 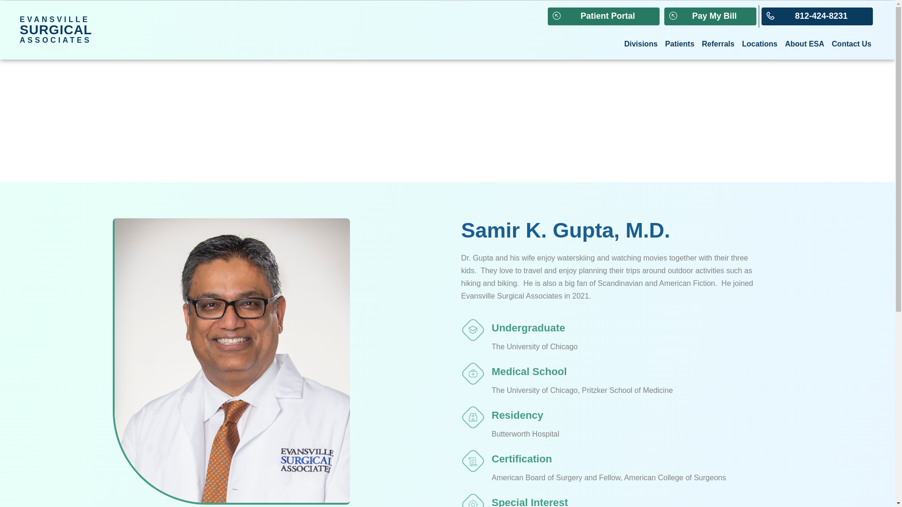 I want to click on About ESA, so click(x=603, y=16).